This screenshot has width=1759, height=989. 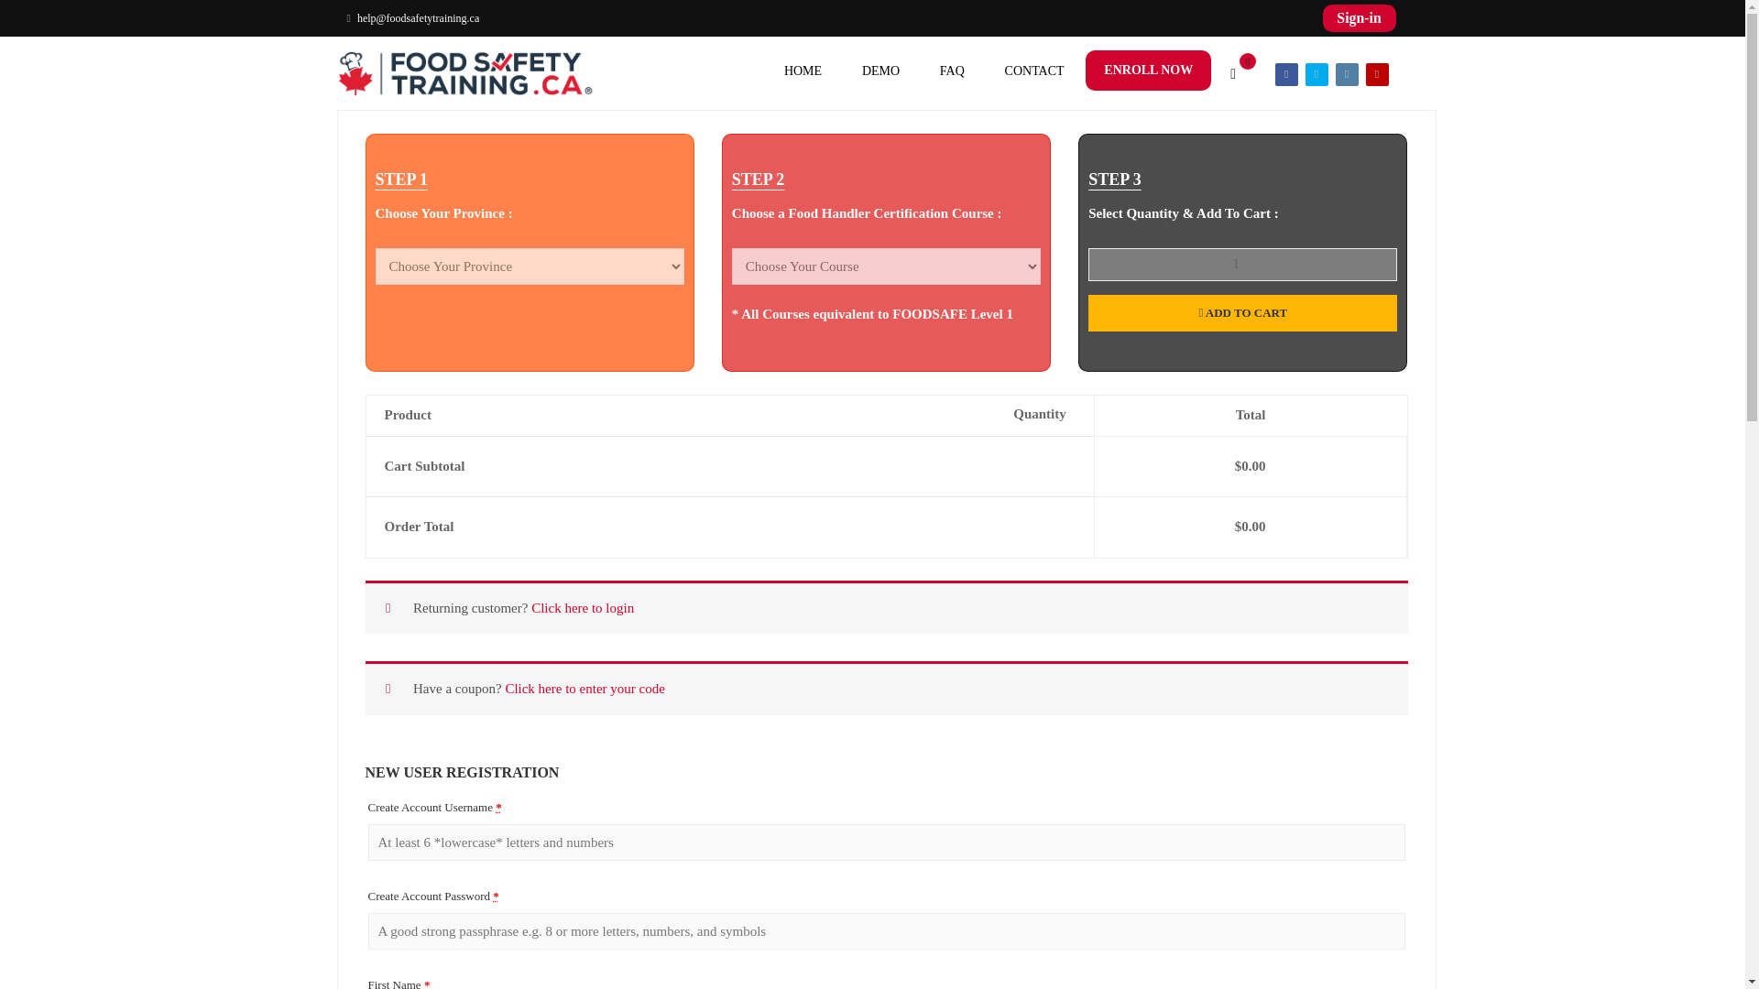 What do you see at coordinates (953, 78) in the screenshot?
I see `FAQ` at bounding box center [953, 78].